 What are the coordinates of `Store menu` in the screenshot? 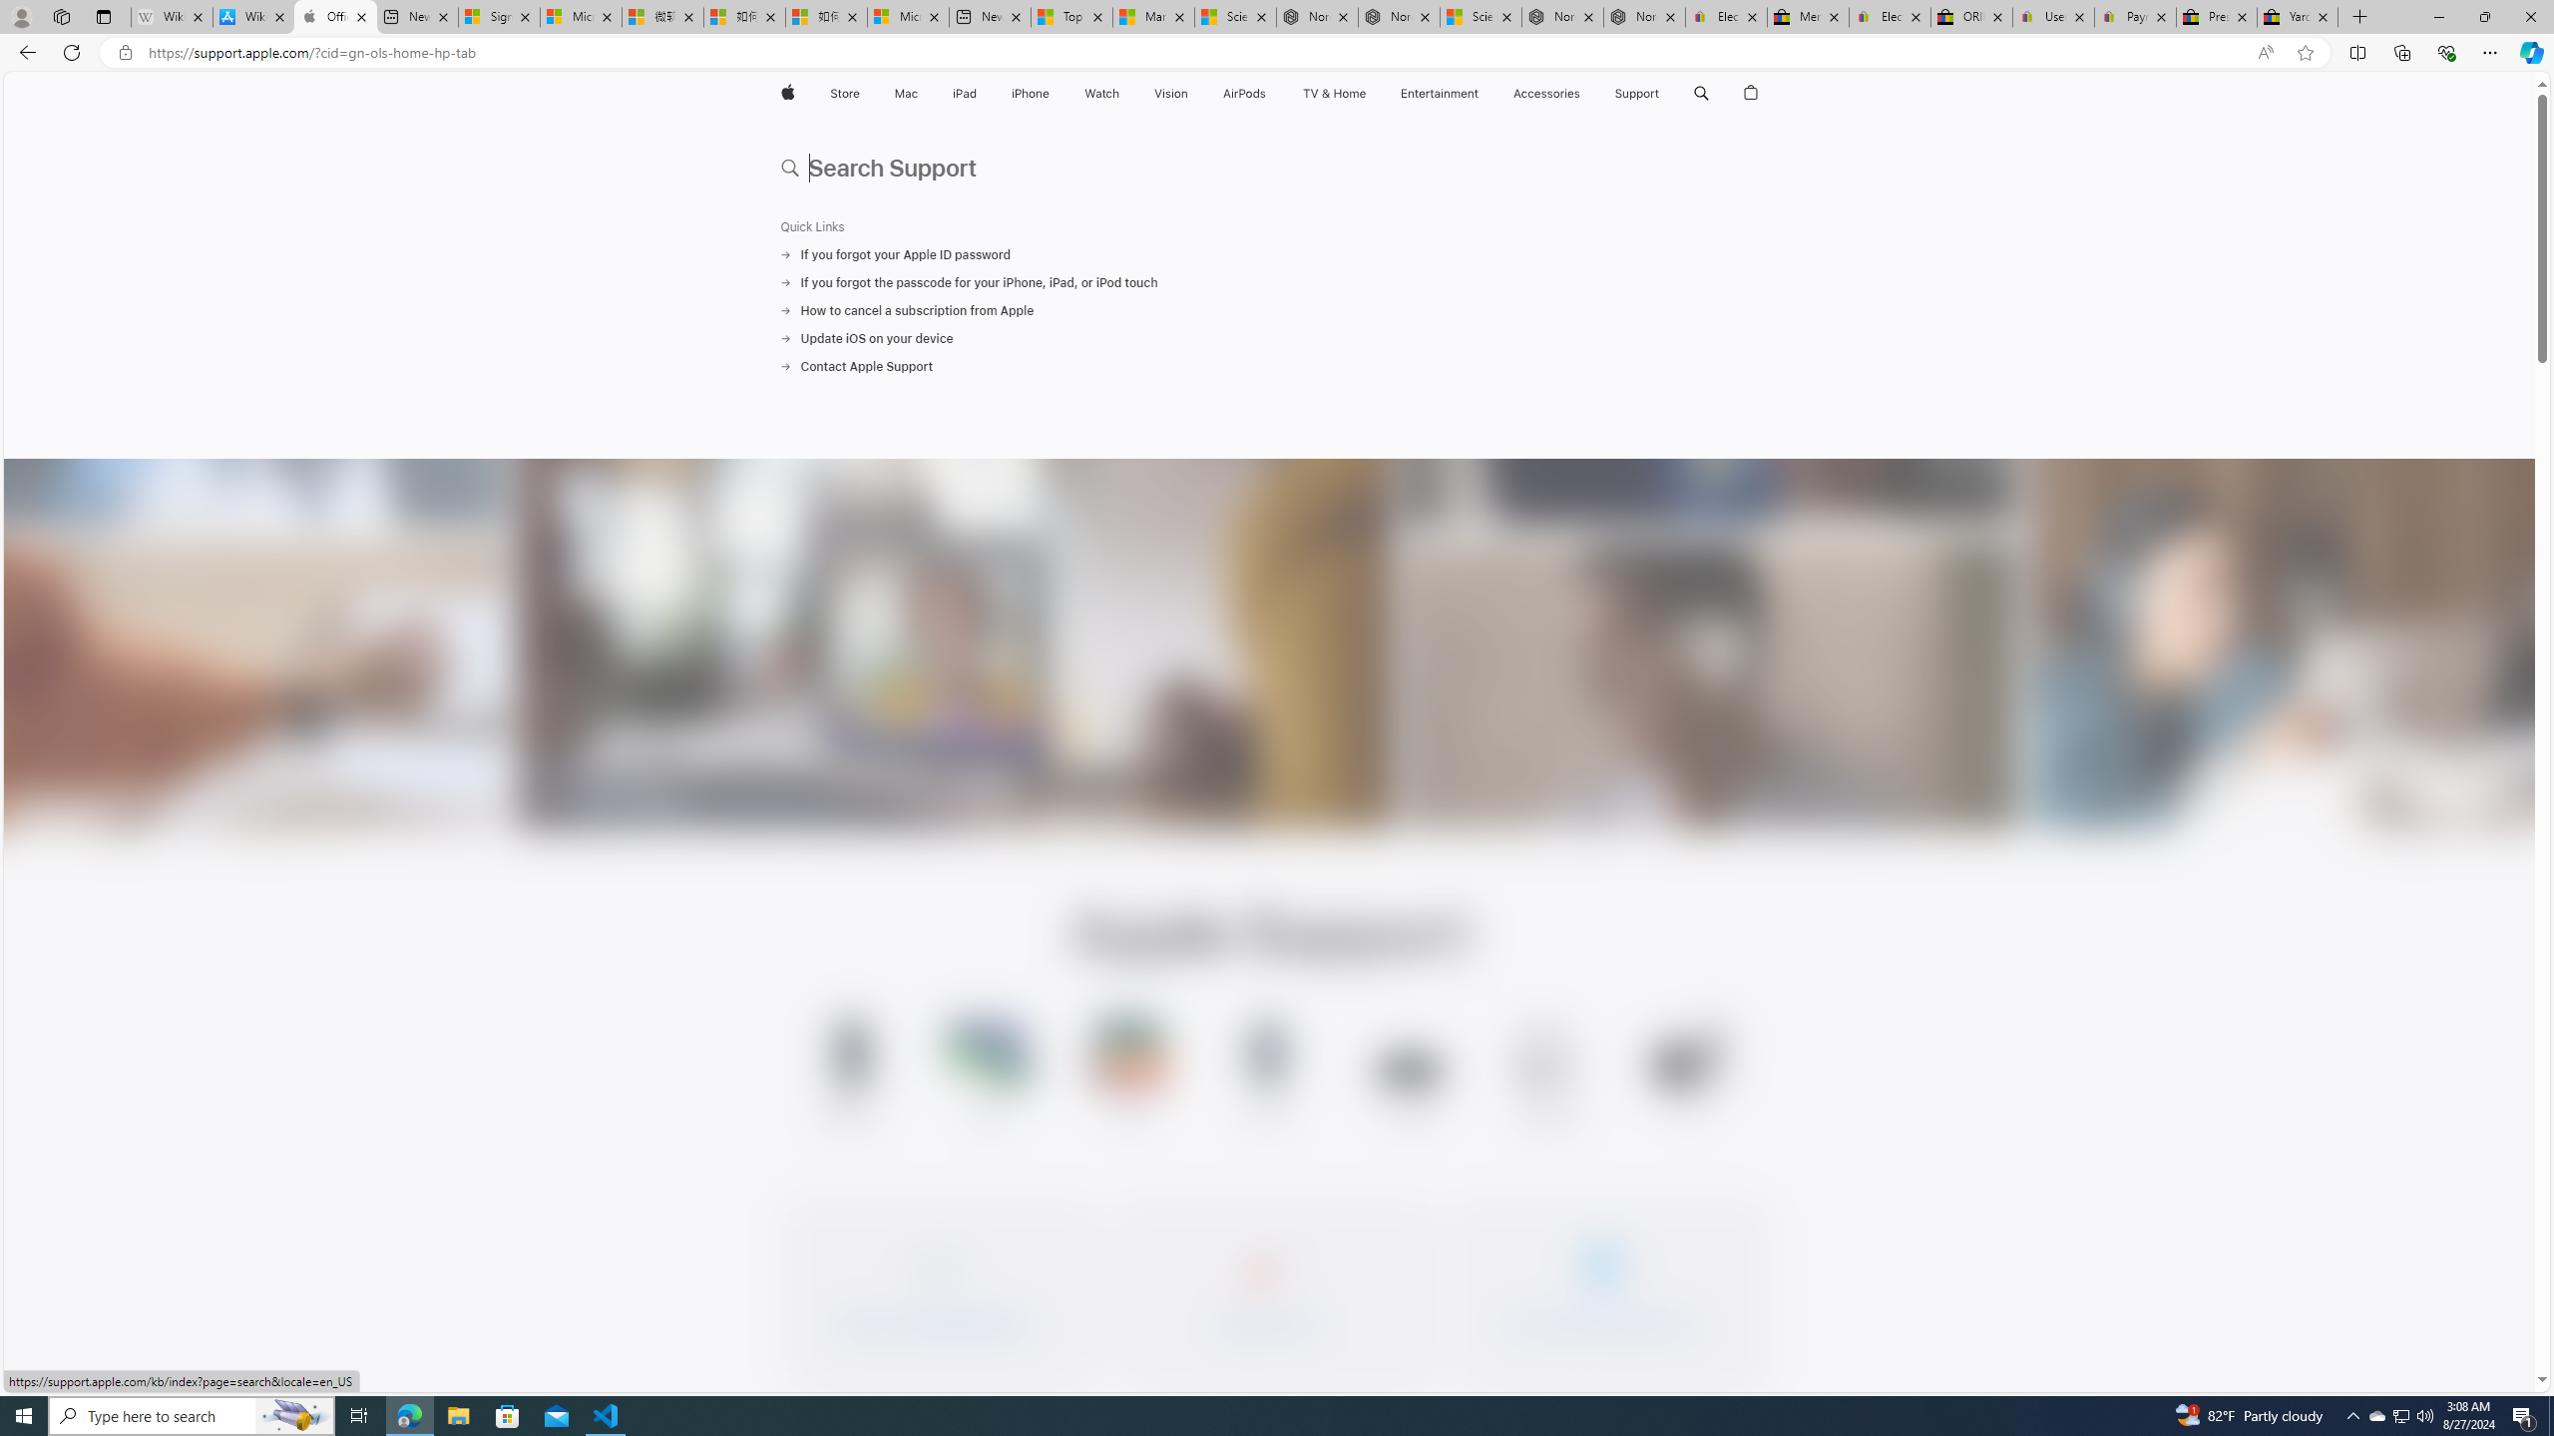 It's located at (864, 94).